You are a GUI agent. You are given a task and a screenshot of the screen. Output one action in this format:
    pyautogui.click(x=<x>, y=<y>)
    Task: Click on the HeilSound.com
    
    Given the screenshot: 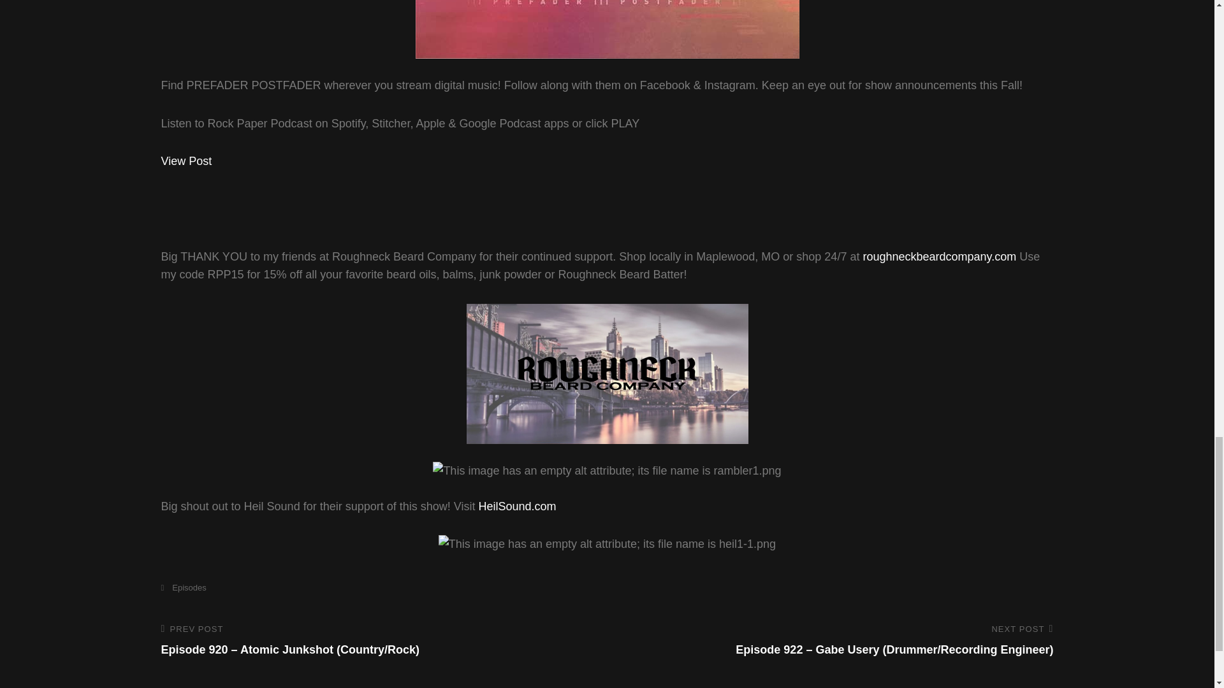 What is the action you would take?
    pyautogui.click(x=516, y=506)
    